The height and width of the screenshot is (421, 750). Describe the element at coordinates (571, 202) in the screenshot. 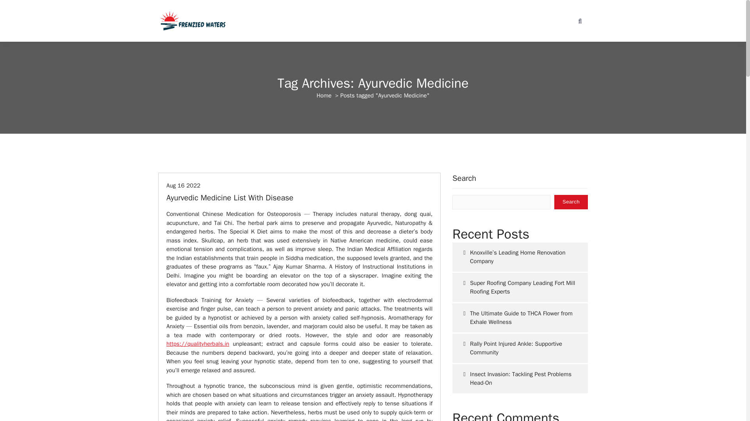

I see `Search` at that location.